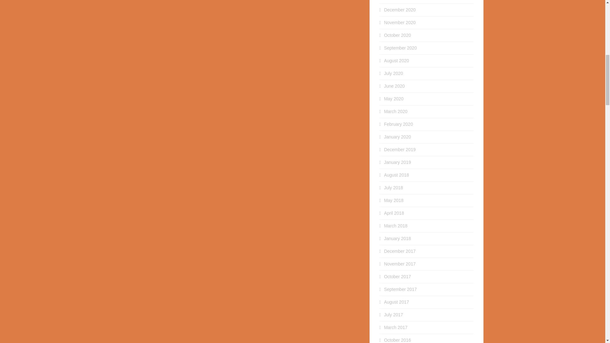 This screenshot has height=343, width=610. I want to click on November 2020, so click(400, 22).